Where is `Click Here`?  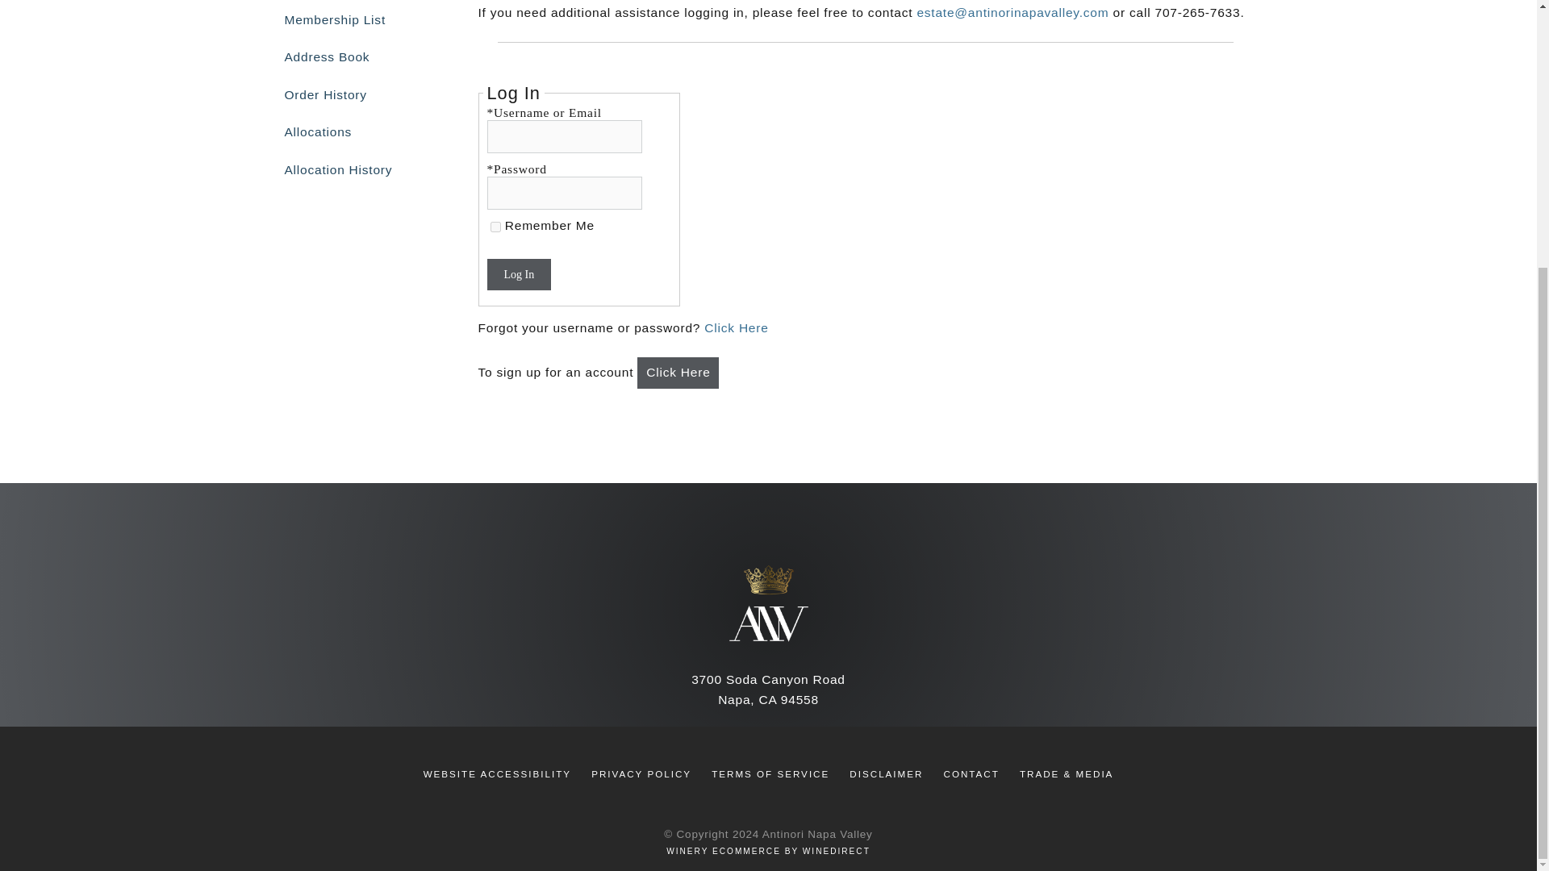
Click Here is located at coordinates (736, 327).